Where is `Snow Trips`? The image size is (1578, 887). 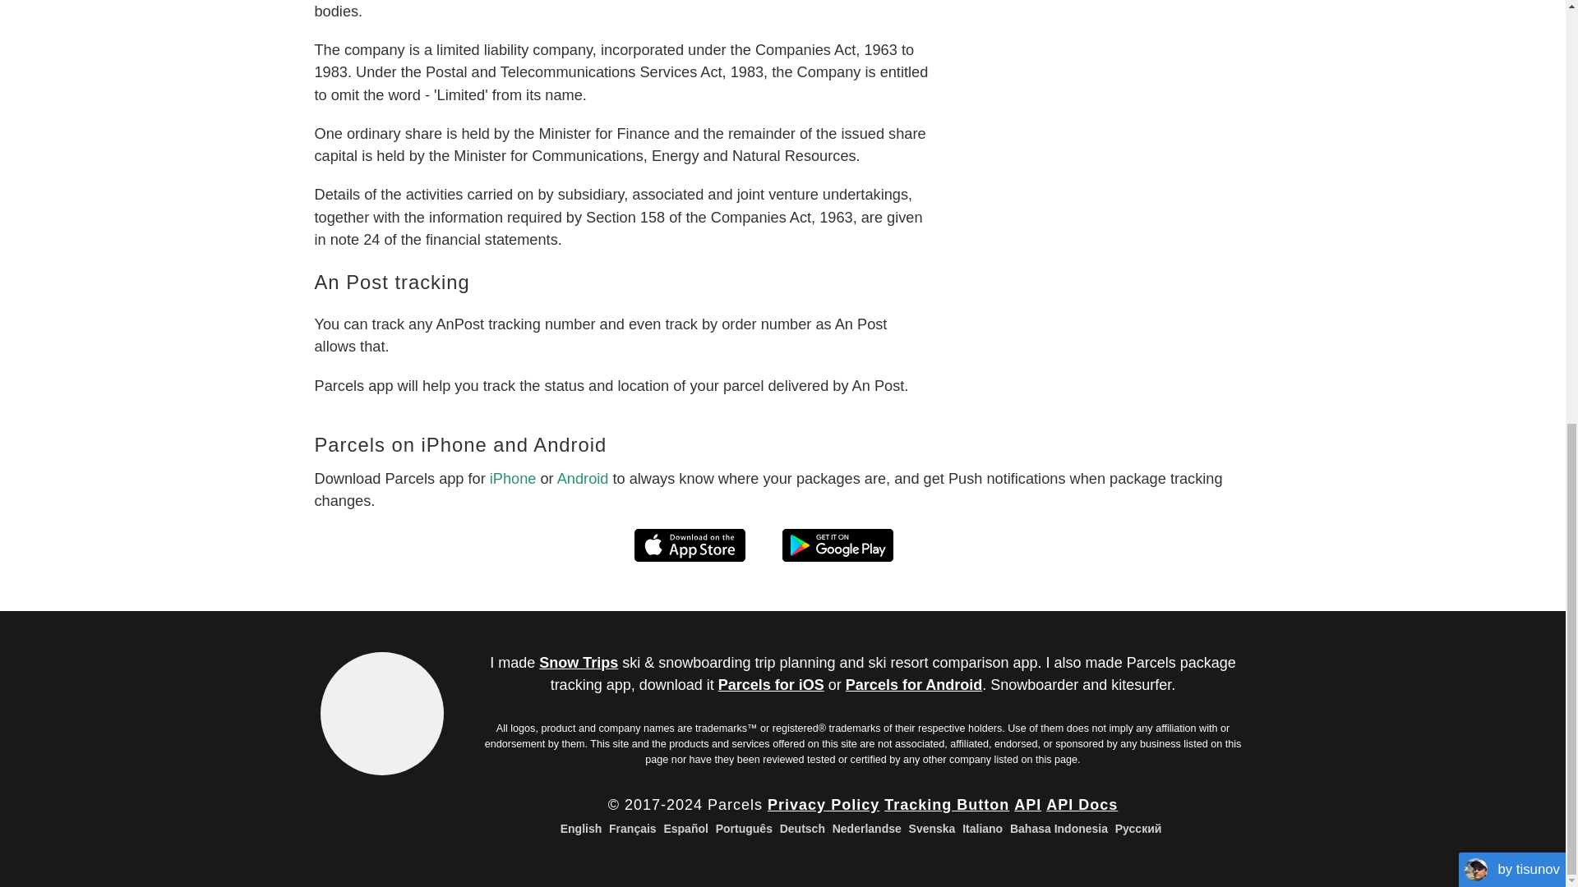
Snow Trips is located at coordinates (579, 662).